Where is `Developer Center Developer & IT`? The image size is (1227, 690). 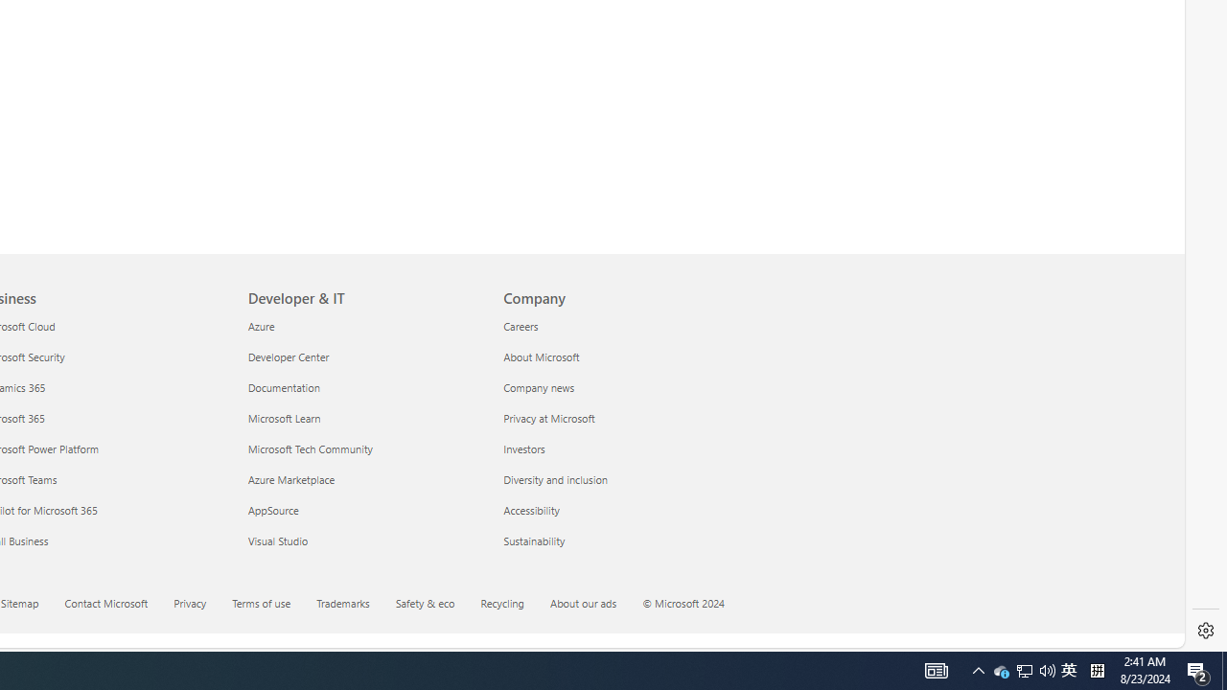 Developer Center Developer & IT is located at coordinates (289, 356).